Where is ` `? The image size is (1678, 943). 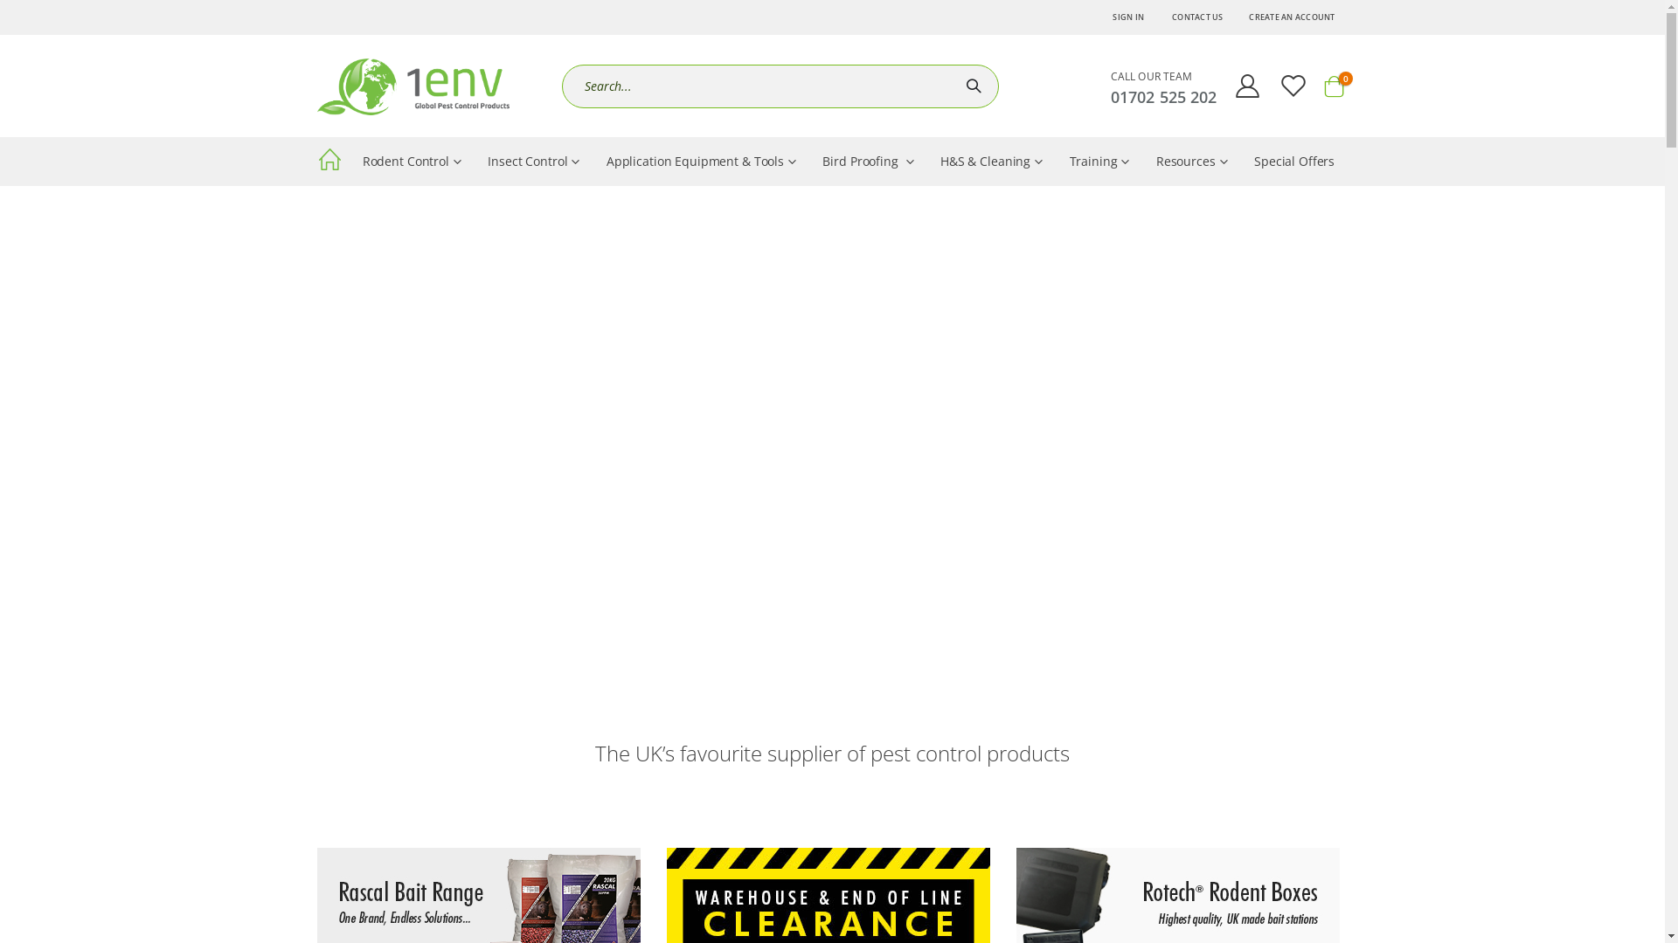   is located at coordinates (332, 162).